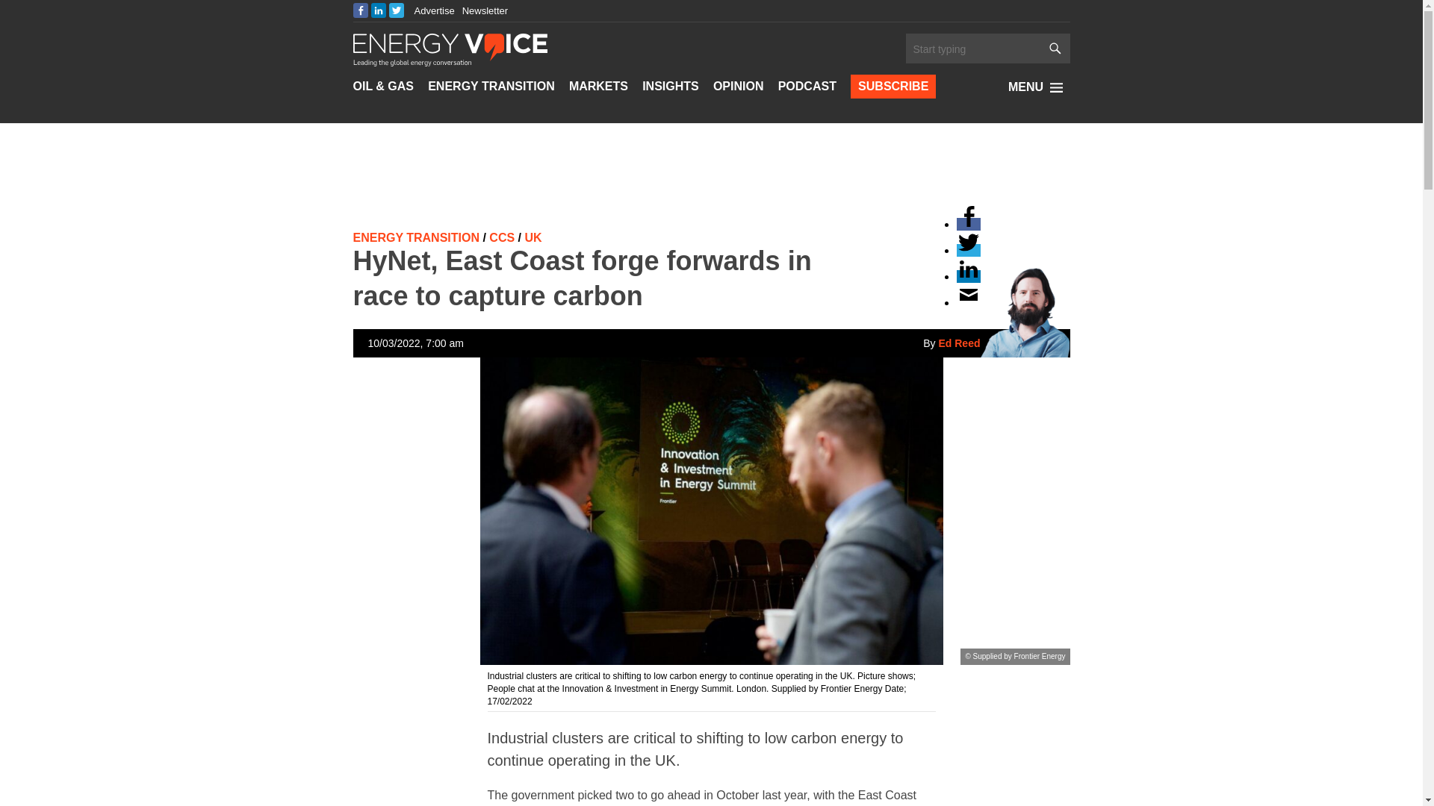 The width and height of the screenshot is (1434, 806). Describe the element at coordinates (968, 224) in the screenshot. I see `Facebook` at that location.